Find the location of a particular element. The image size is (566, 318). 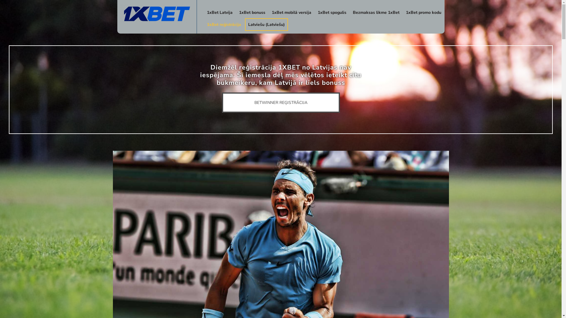

1xBet spogulis is located at coordinates (332, 12).